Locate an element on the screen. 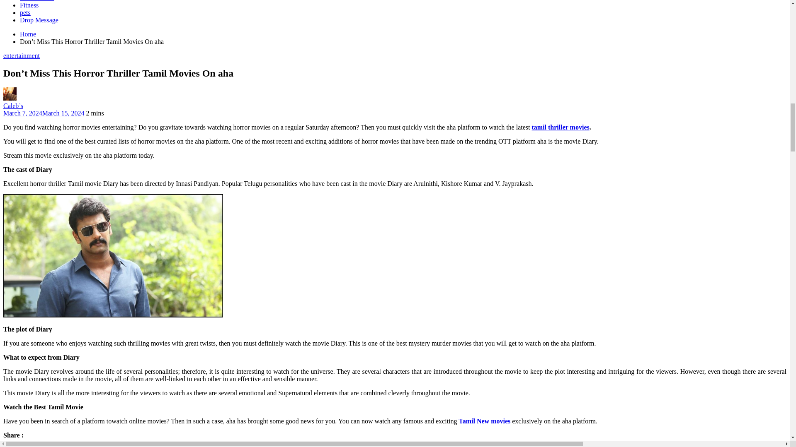 This screenshot has width=796, height=447. Automobiles is located at coordinates (37, 1).